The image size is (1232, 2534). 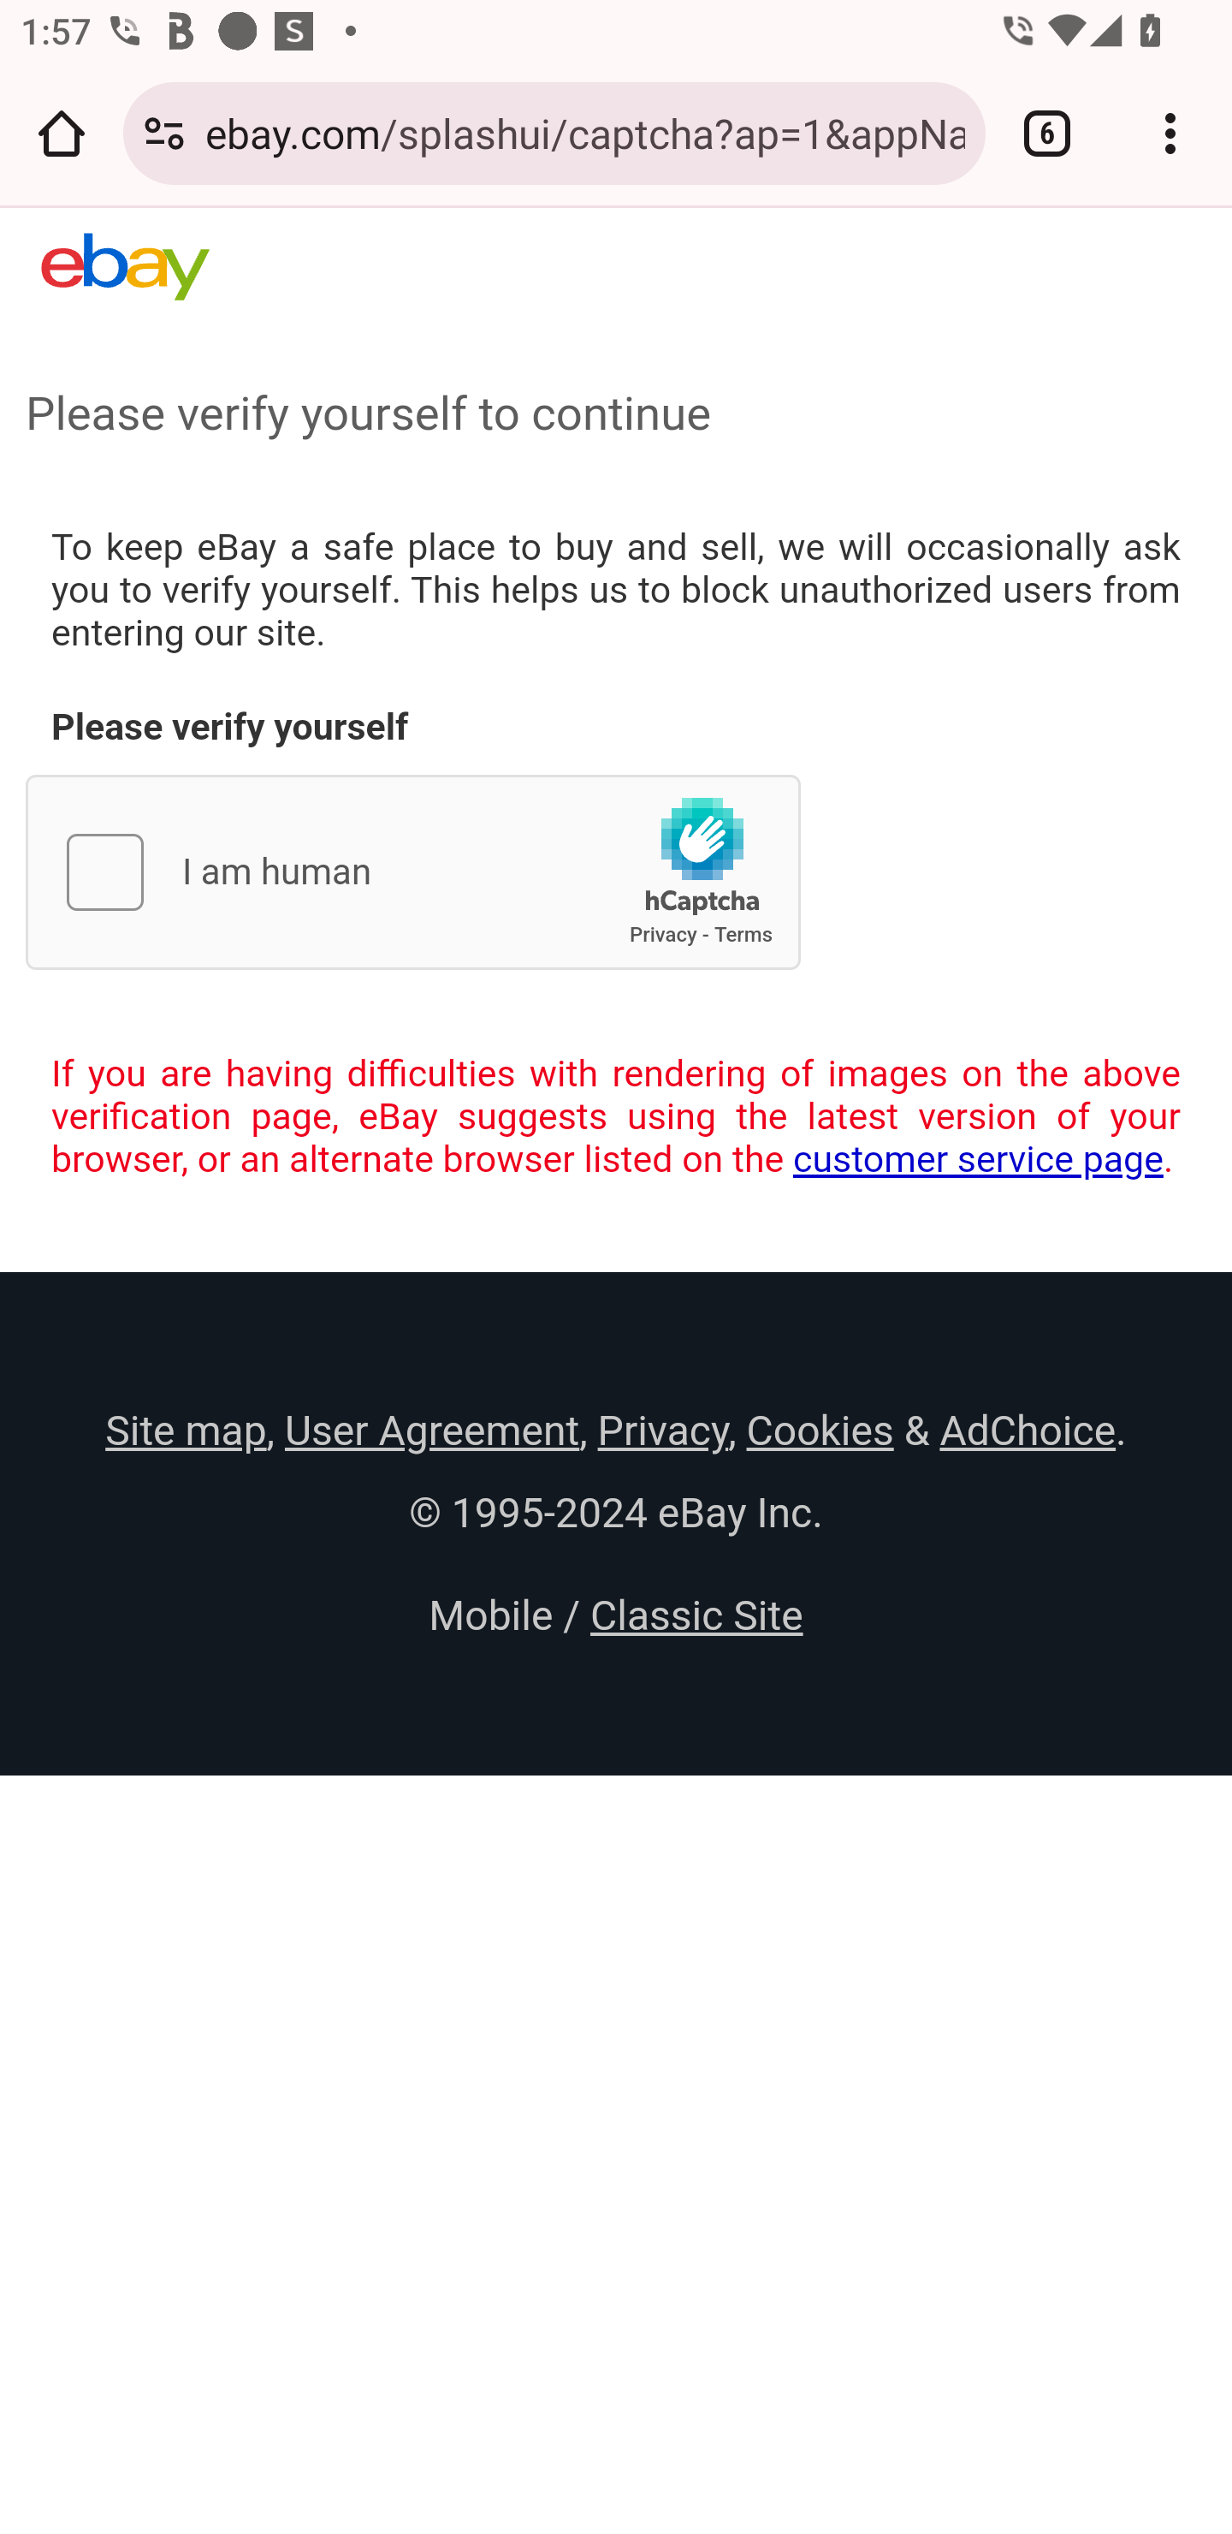 What do you see at coordinates (662, 1430) in the screenshot?
I see `Privacy` at bounding box center [662, 1430].